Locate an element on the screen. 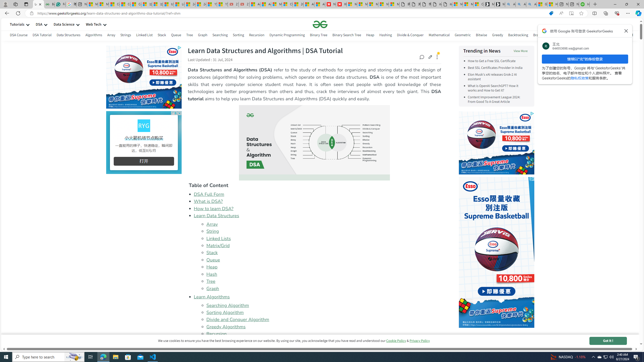 This screenshot has width=644, height=362. Learn Algorithms is located at coordinates (317, 297).